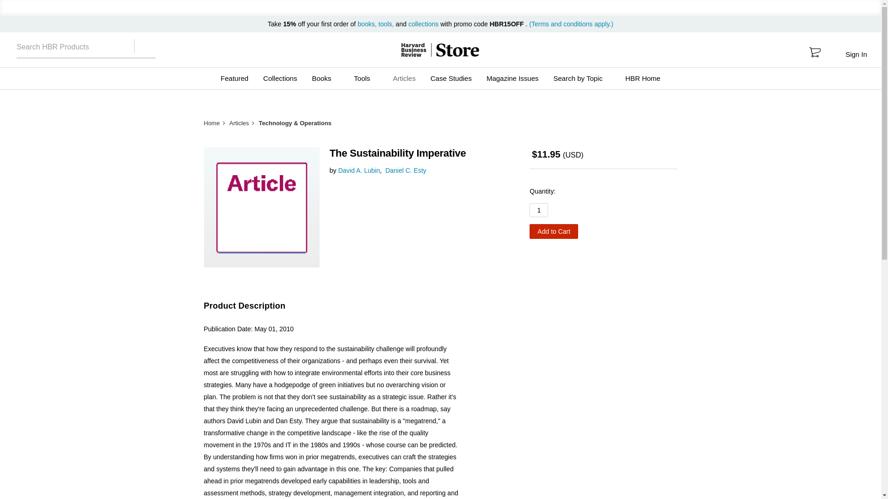  I want to click on HBR.ORG - Prod, so click(413, 50).